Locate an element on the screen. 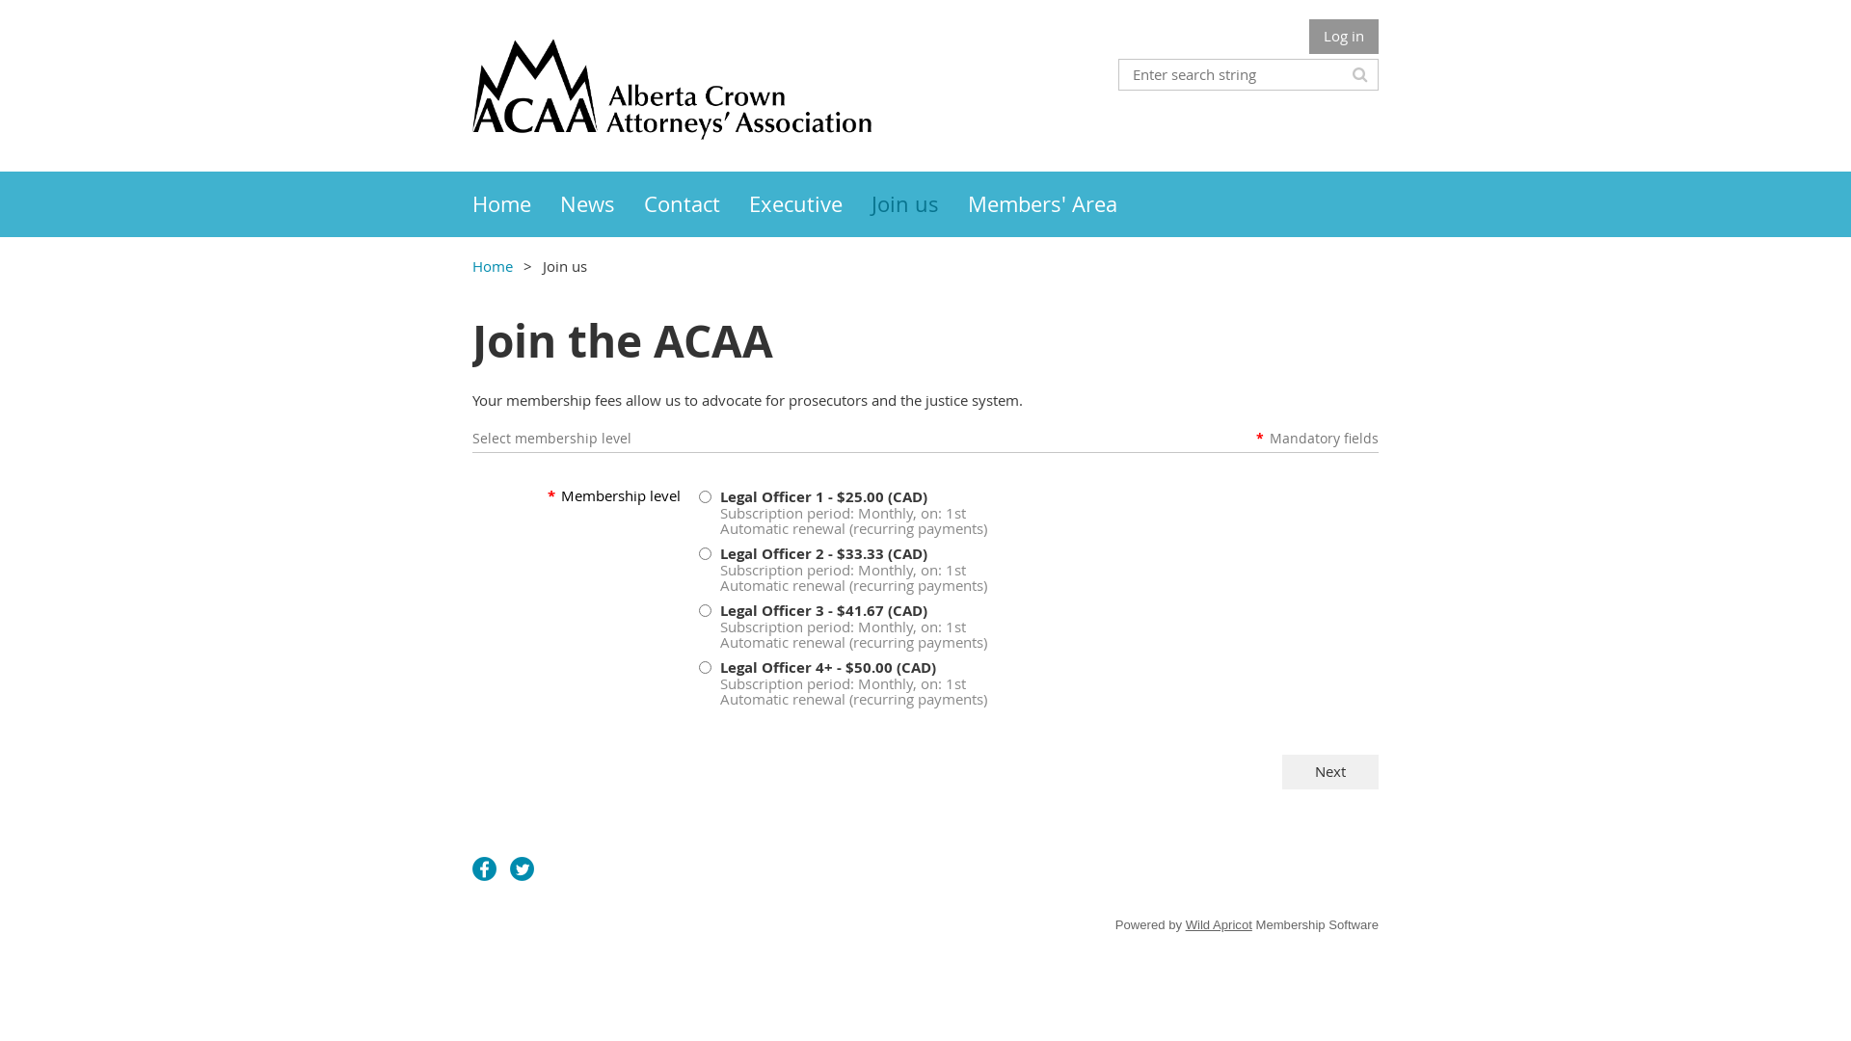 The image size is (1851, 1041). Next is located at coordinates (1330, 772).